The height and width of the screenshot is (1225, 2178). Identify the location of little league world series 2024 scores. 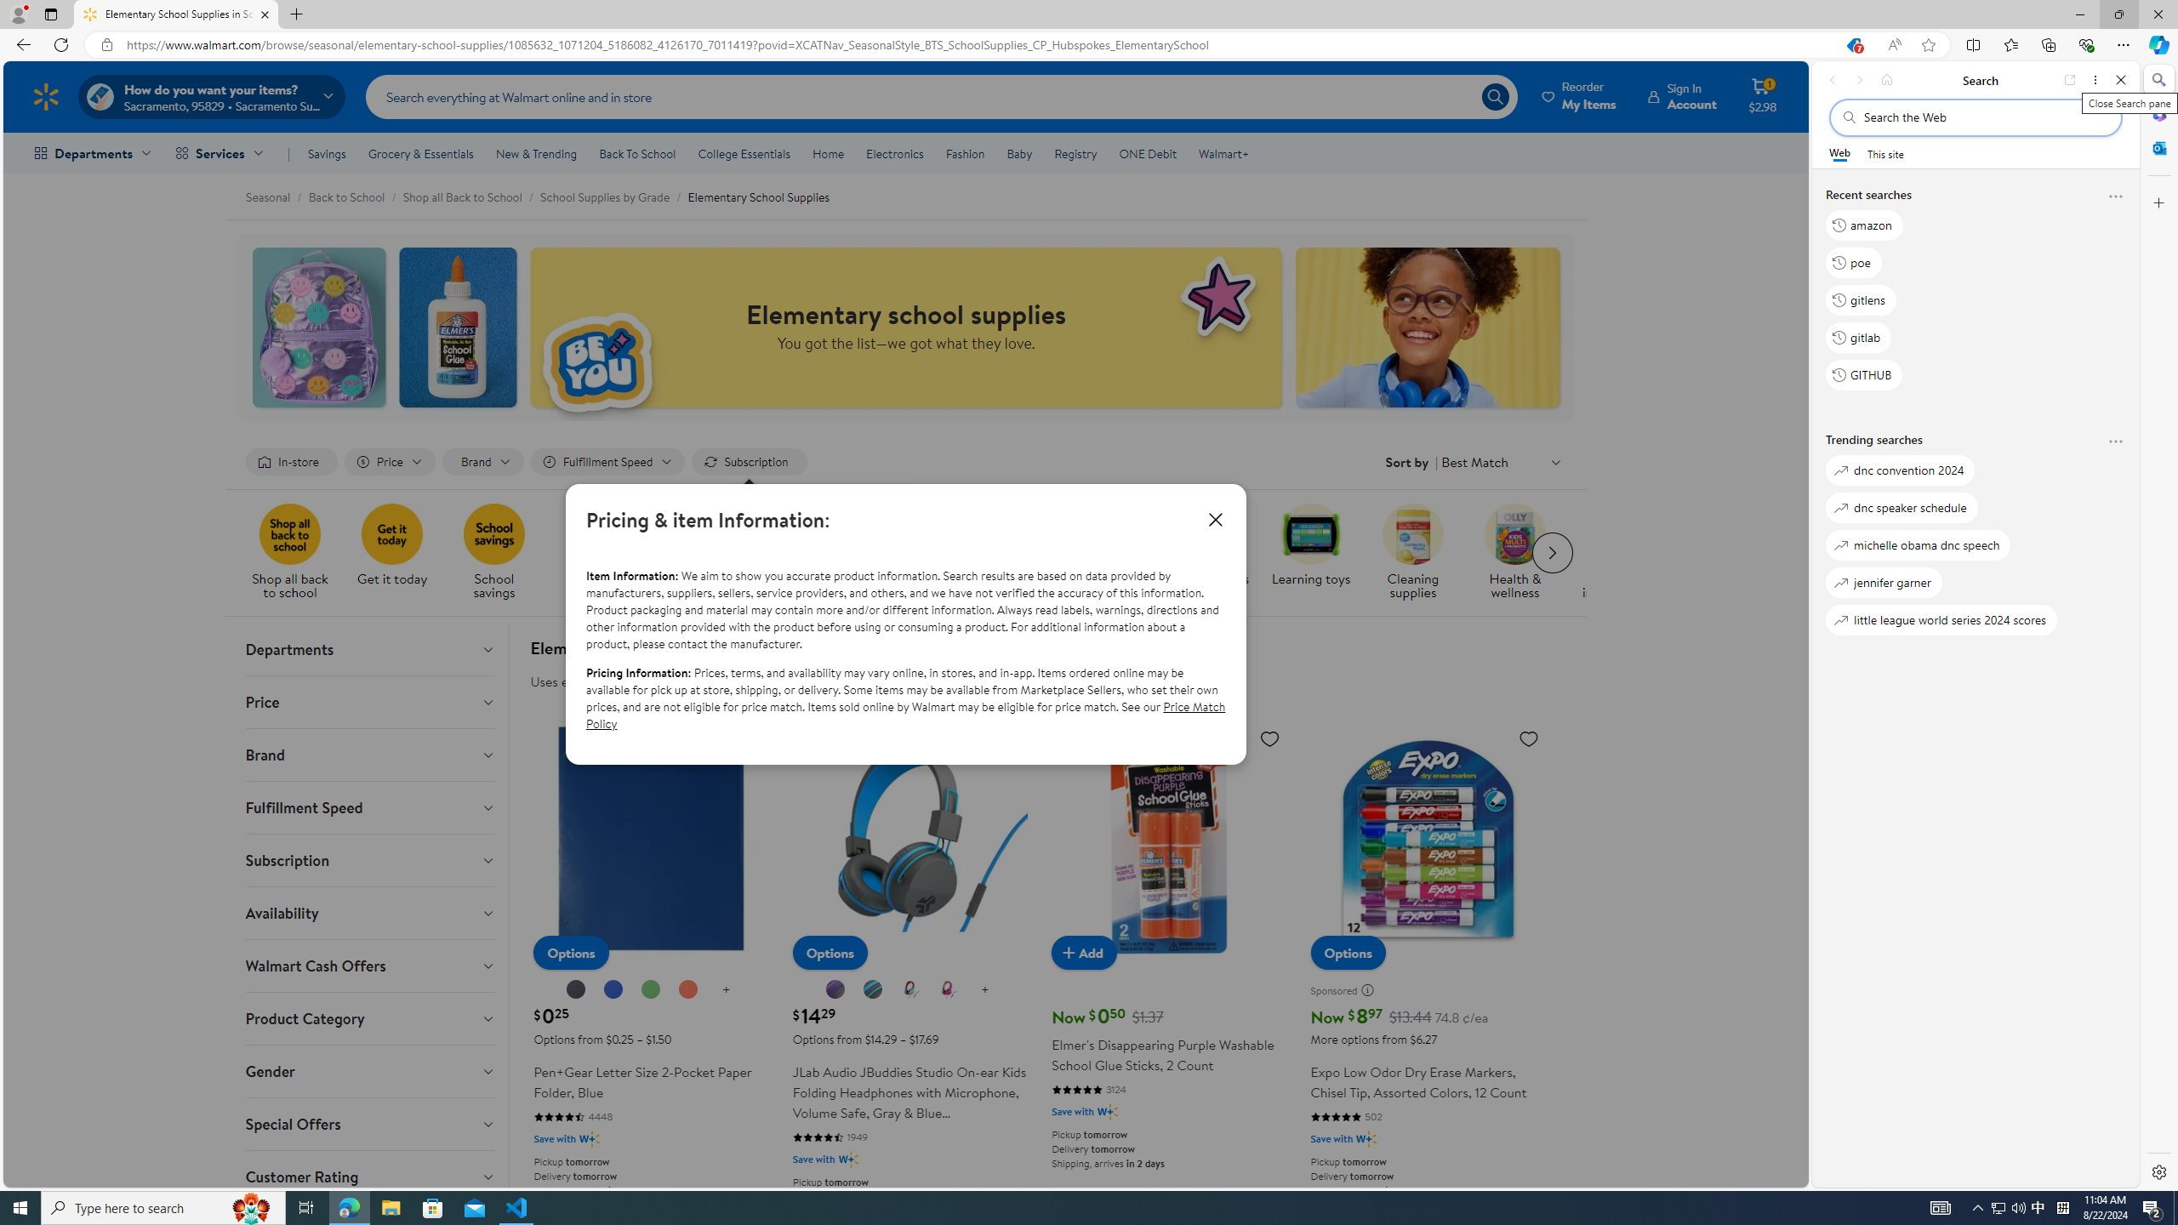
(1941, 620).